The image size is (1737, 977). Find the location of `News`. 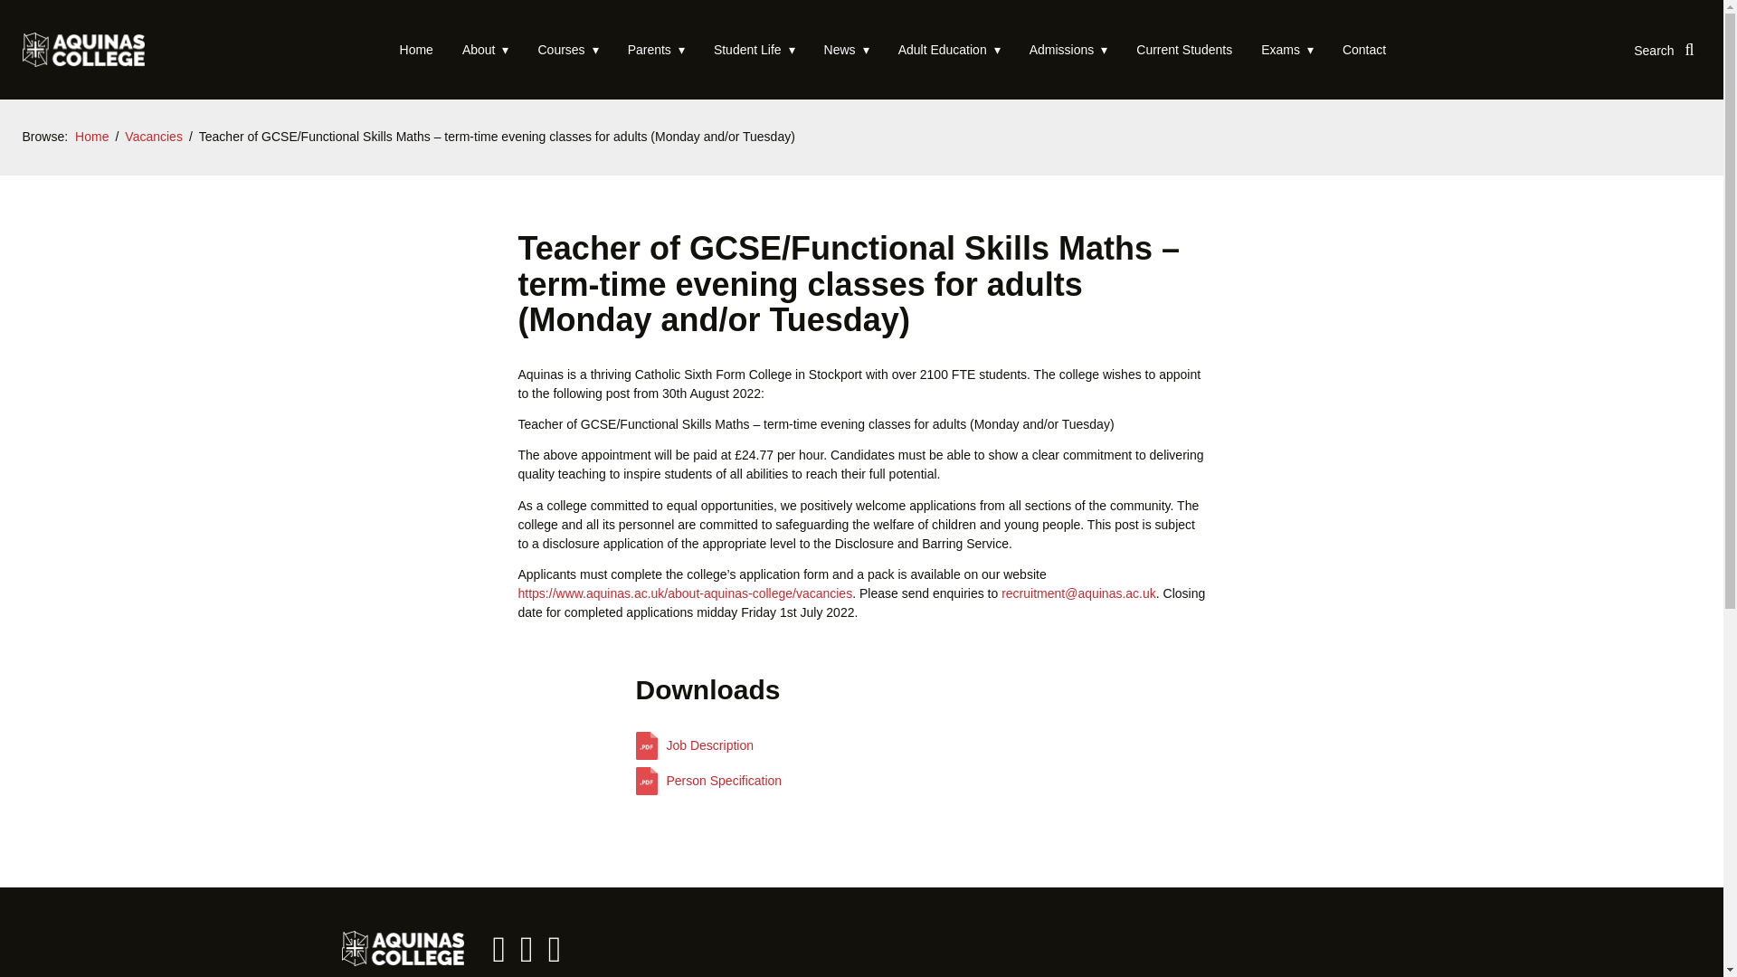

News is located at coordinates (847, 49).